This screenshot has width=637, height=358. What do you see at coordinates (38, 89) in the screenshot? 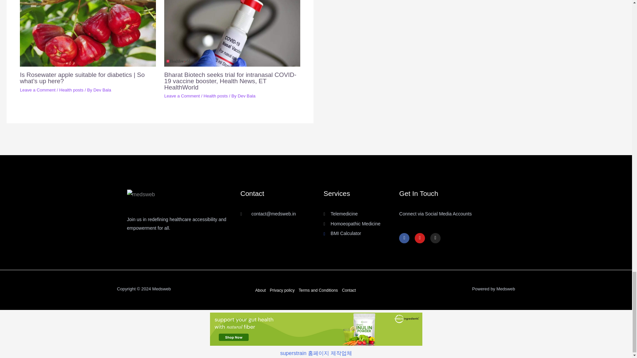
I see `Leave a Comment` at bounding box center [38, 89].